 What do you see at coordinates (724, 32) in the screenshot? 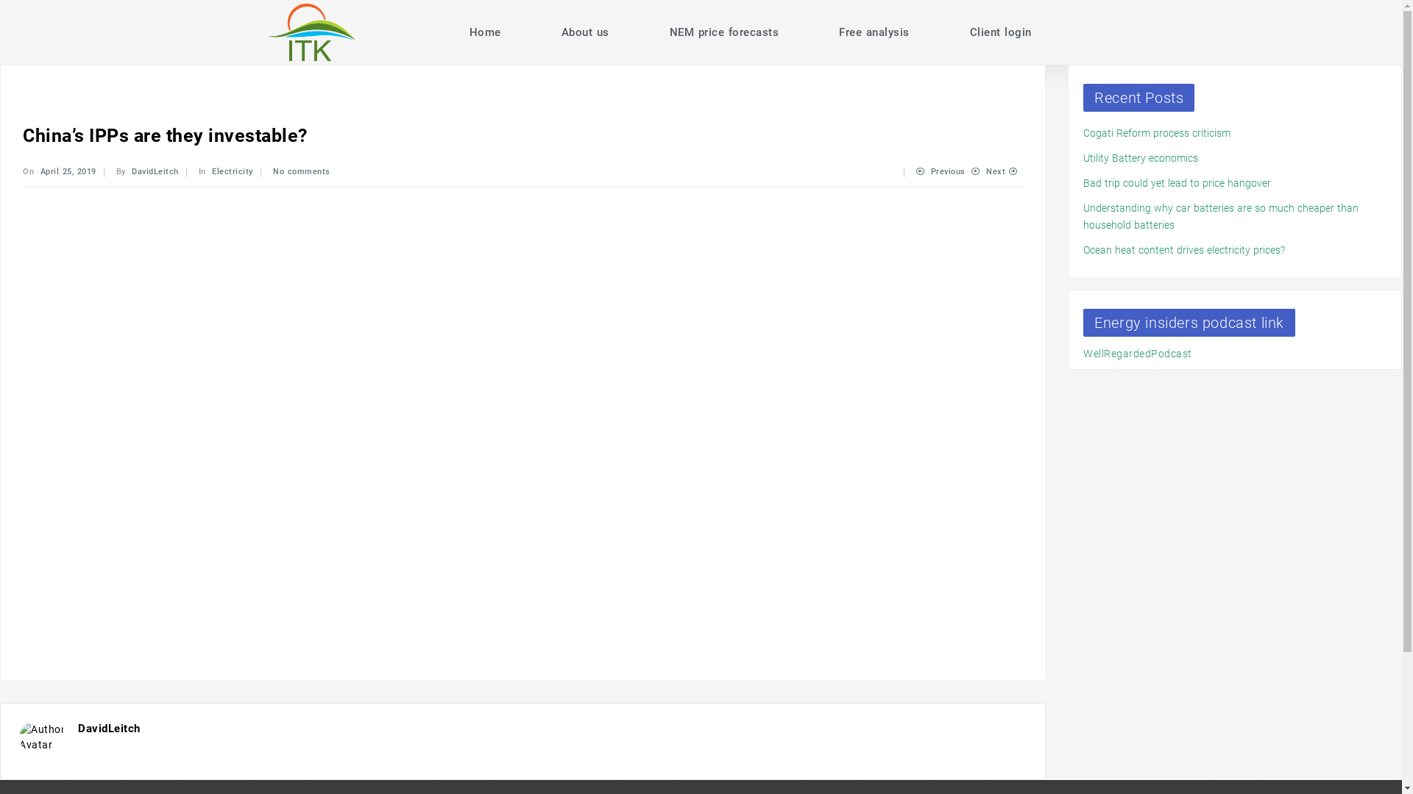
I see `NEM price forecasts` at bounding box center [724, 32].